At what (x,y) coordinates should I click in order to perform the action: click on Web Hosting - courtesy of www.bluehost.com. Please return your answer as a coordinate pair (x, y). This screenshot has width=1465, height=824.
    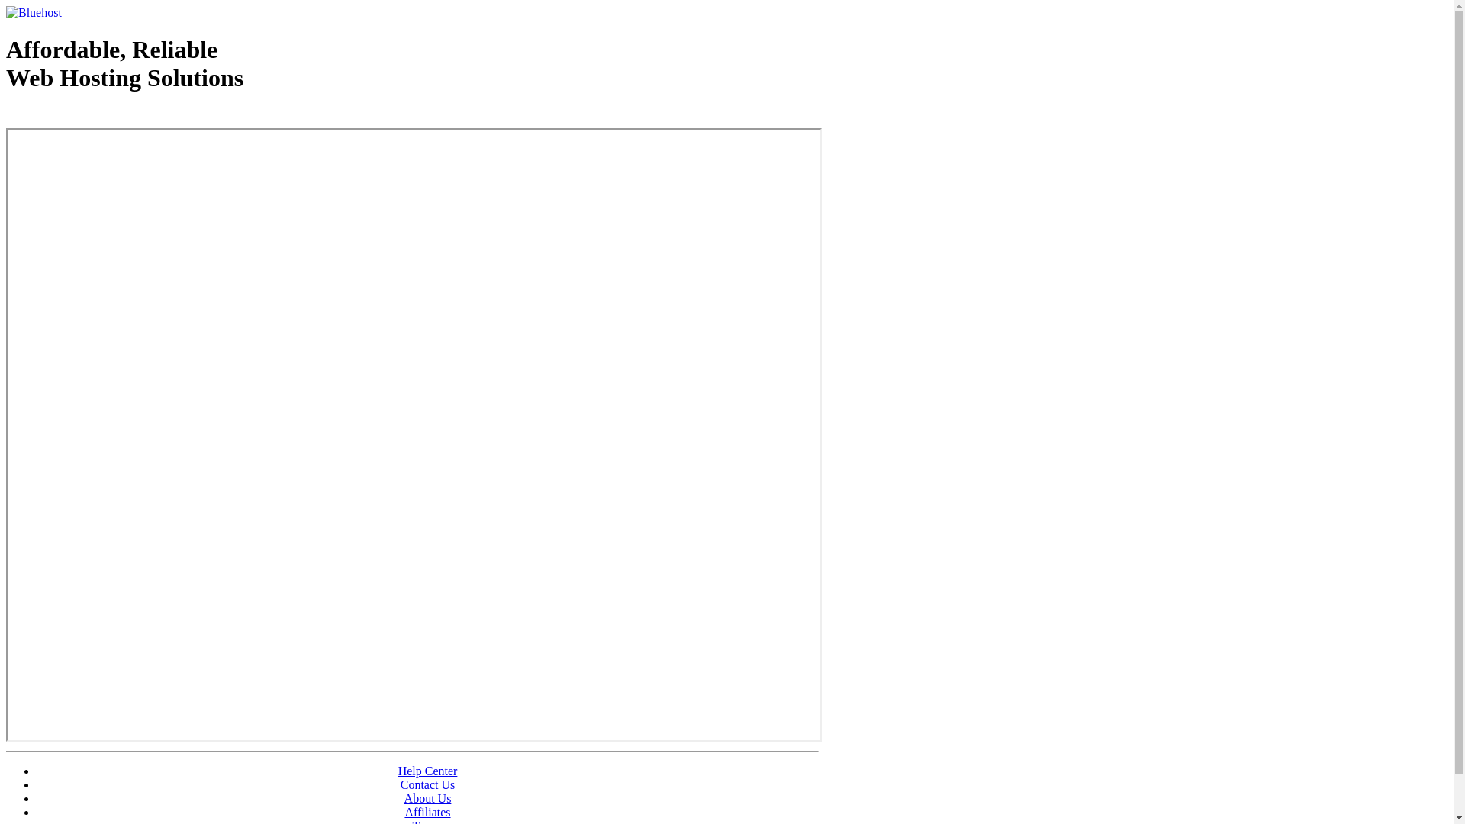
    Looking at the image, I should click on (95, 117).